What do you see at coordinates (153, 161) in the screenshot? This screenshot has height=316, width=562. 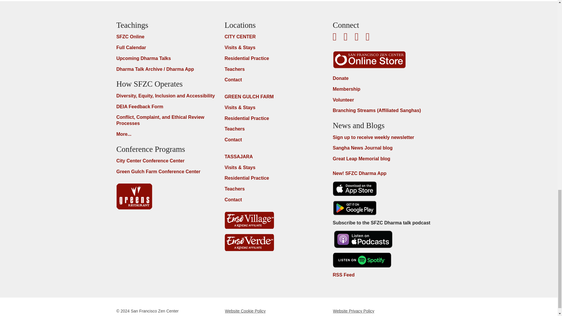 I see `City Center Conference Center` at bounding box center [153, 161].